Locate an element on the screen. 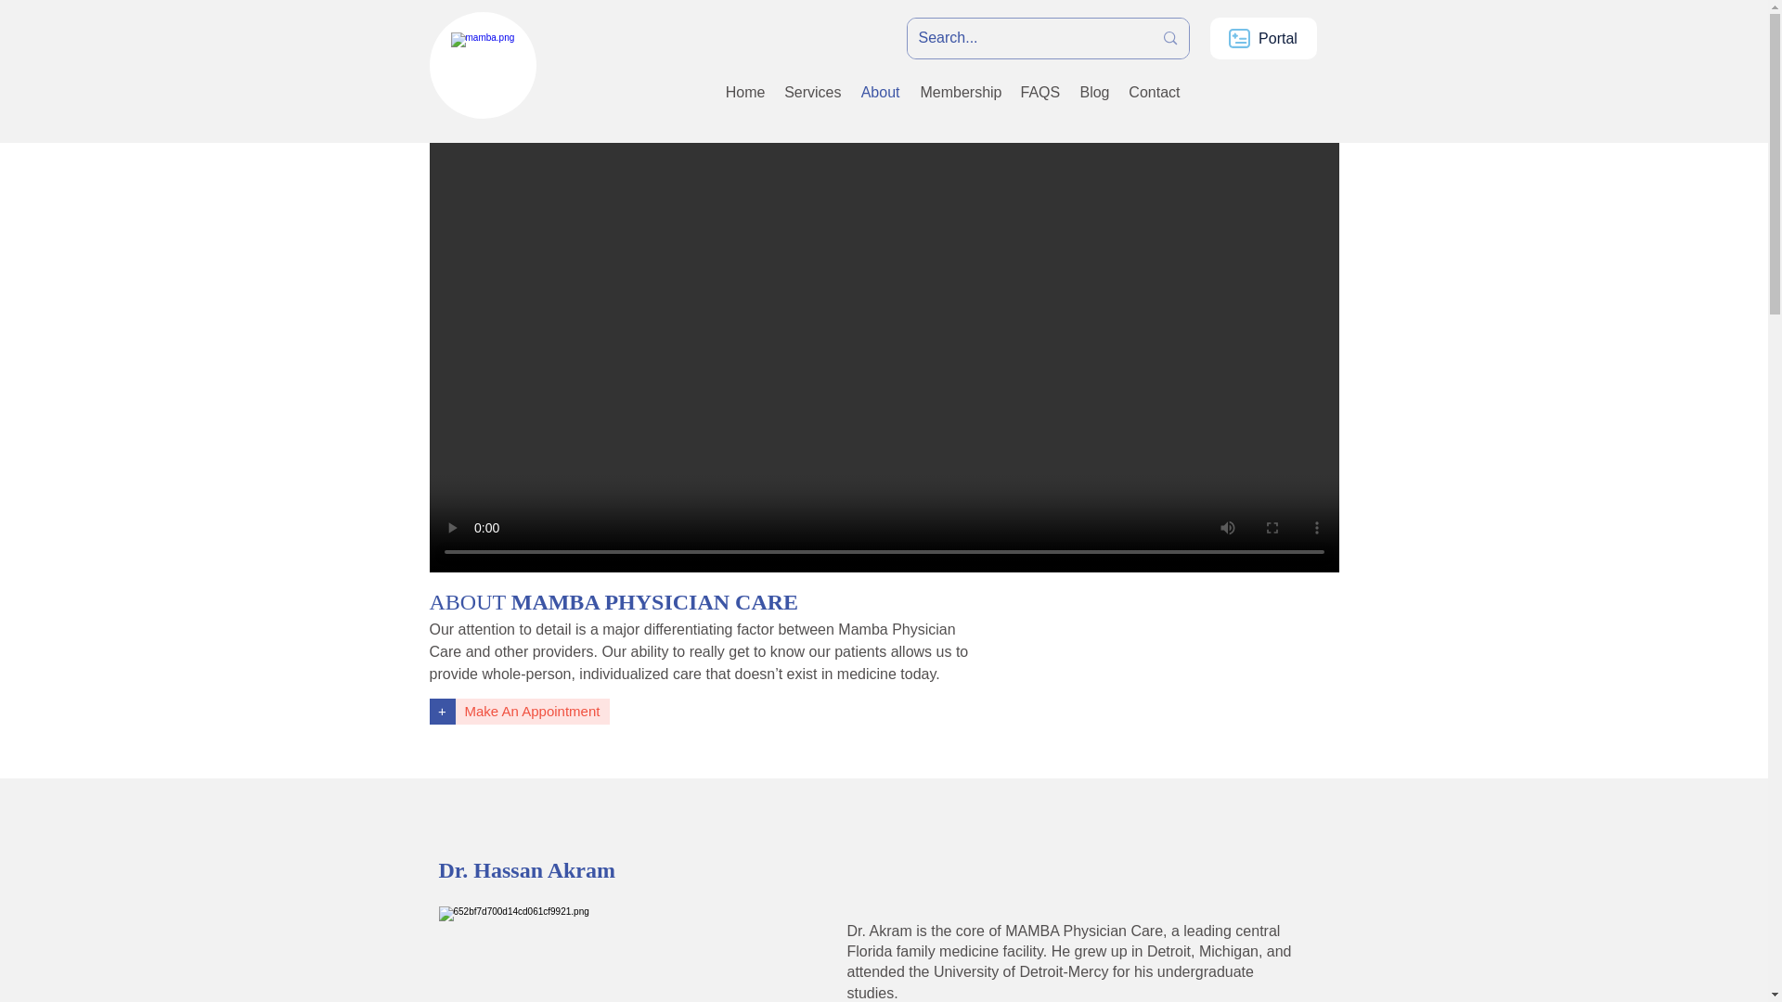 The height and width of the screenshot is (1002, 1782). Make An Appointment is located at coordinates (531, 711).